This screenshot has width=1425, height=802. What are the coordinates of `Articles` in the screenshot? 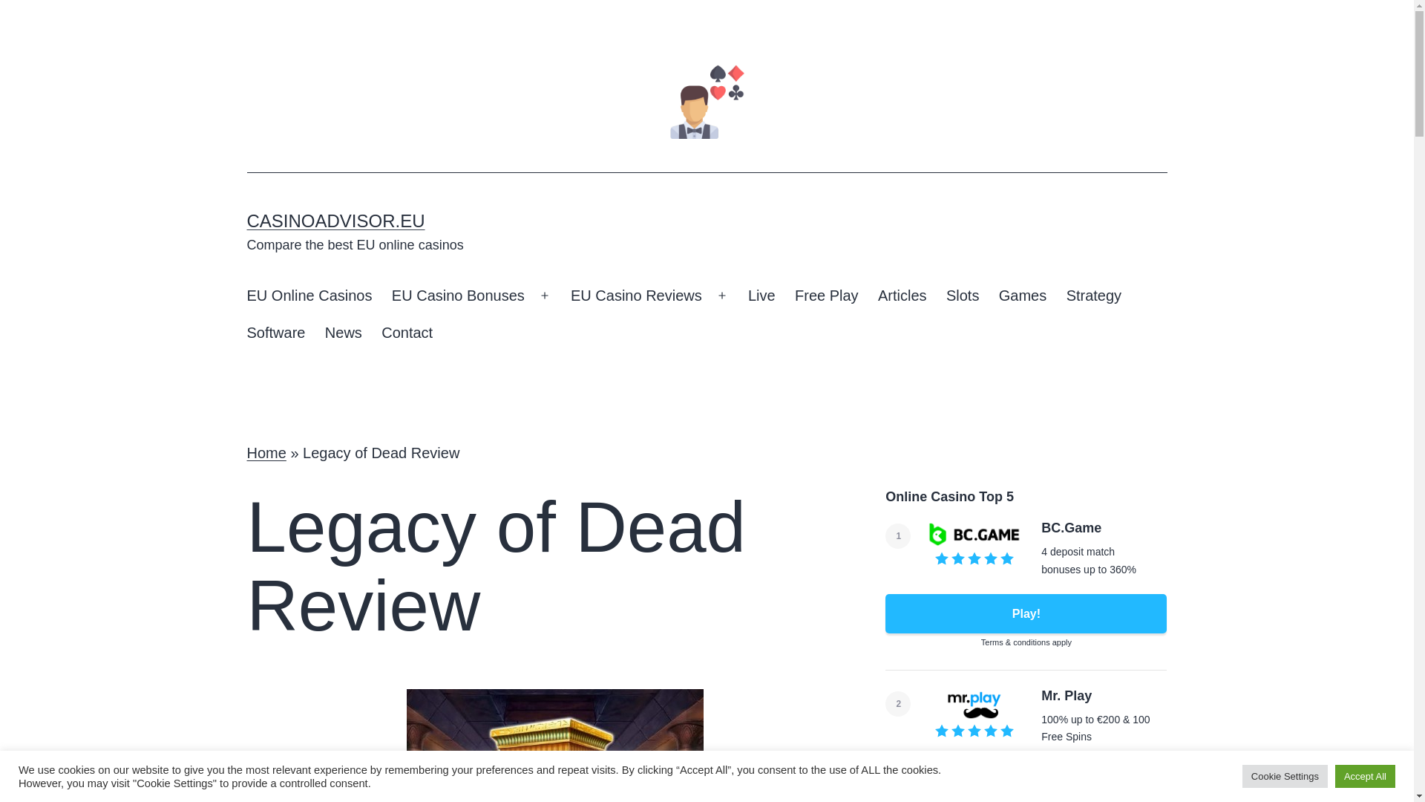 It's located at (902, 296).